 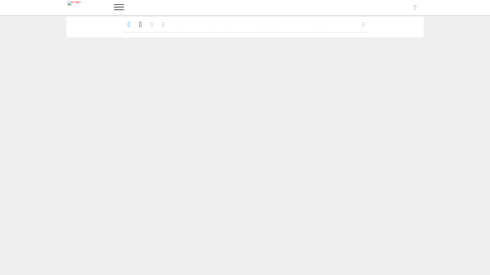 What do you see at coordinates (119, 8) in the screenshot?
I see `menu` at bounding box center [119, 8].